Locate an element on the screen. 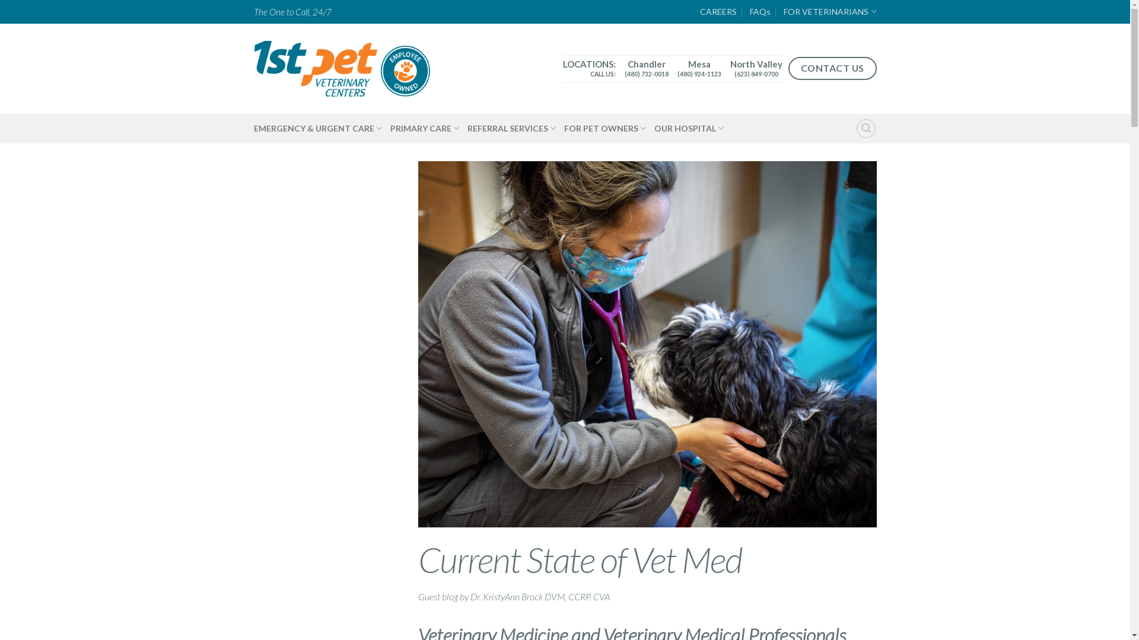  OUR HOSPITAL is located at coordinates (689, 129).